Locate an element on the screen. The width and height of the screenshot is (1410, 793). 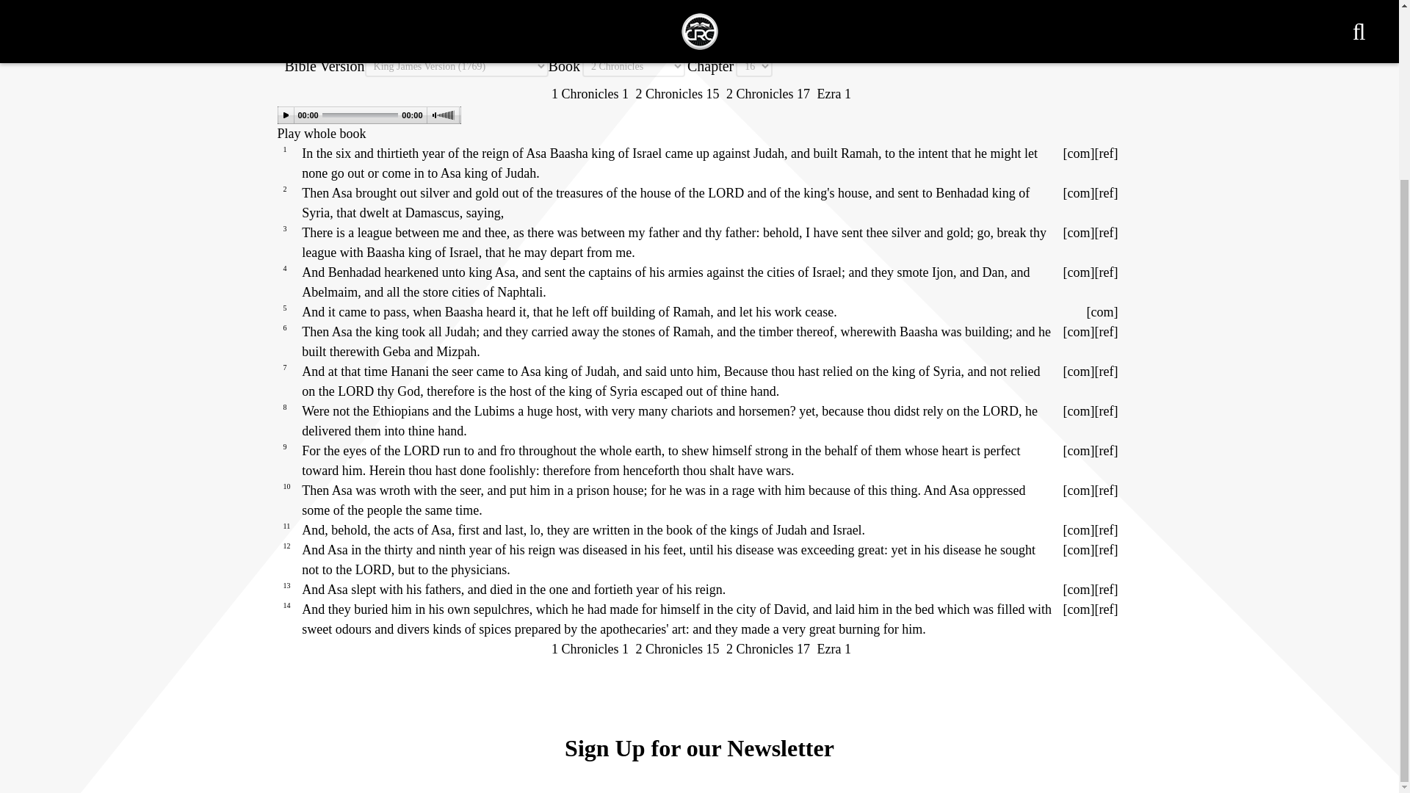
Click to read  is located at coordinates (1106, 272).